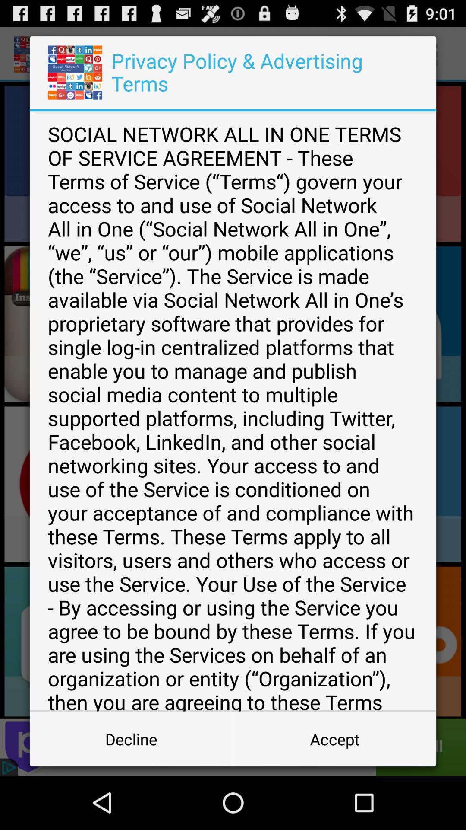 The width and height of the screenshot is (466, 830). What do you see at coordinates (233, 411) in the screenshot?
I see `flip to social network all` at bounding box center [233, 411].